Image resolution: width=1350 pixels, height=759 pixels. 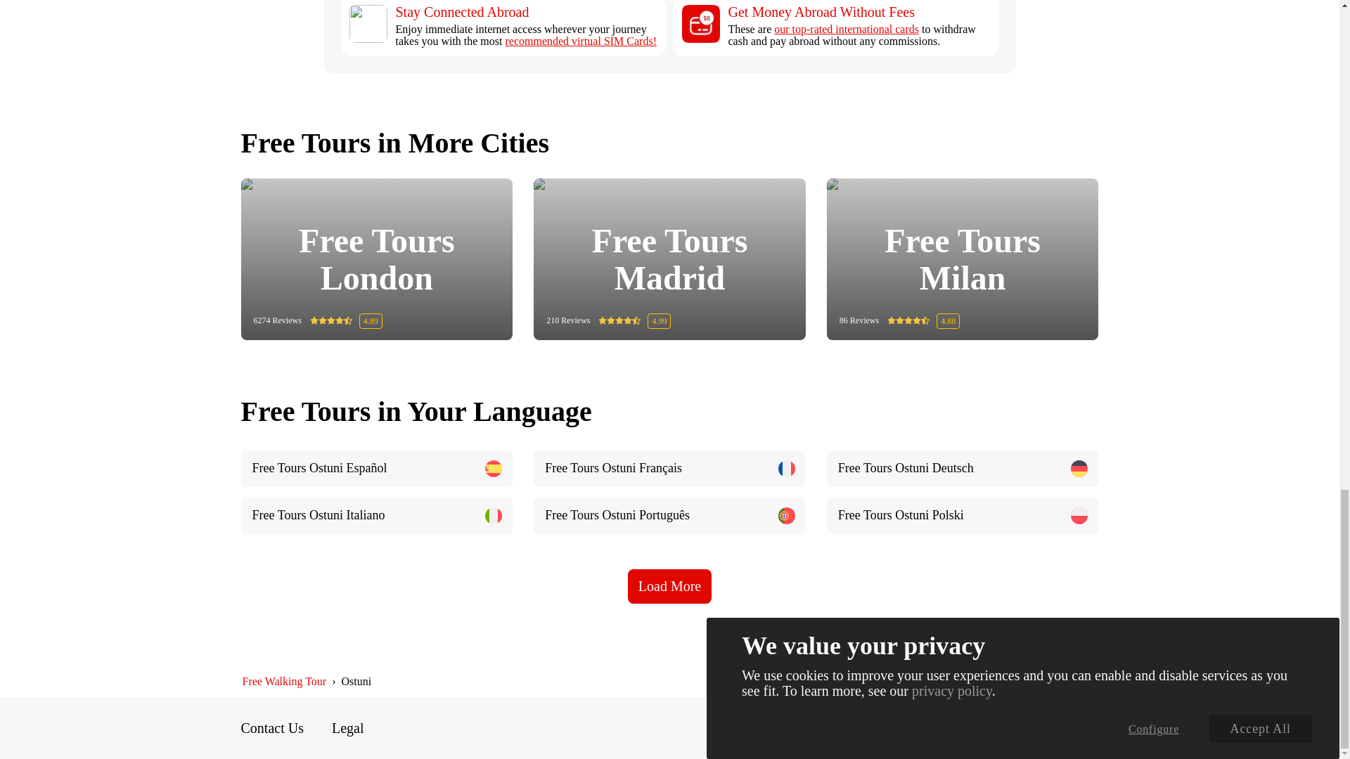 I want to click on our top-rated international cards, so click(x=847, y=29).